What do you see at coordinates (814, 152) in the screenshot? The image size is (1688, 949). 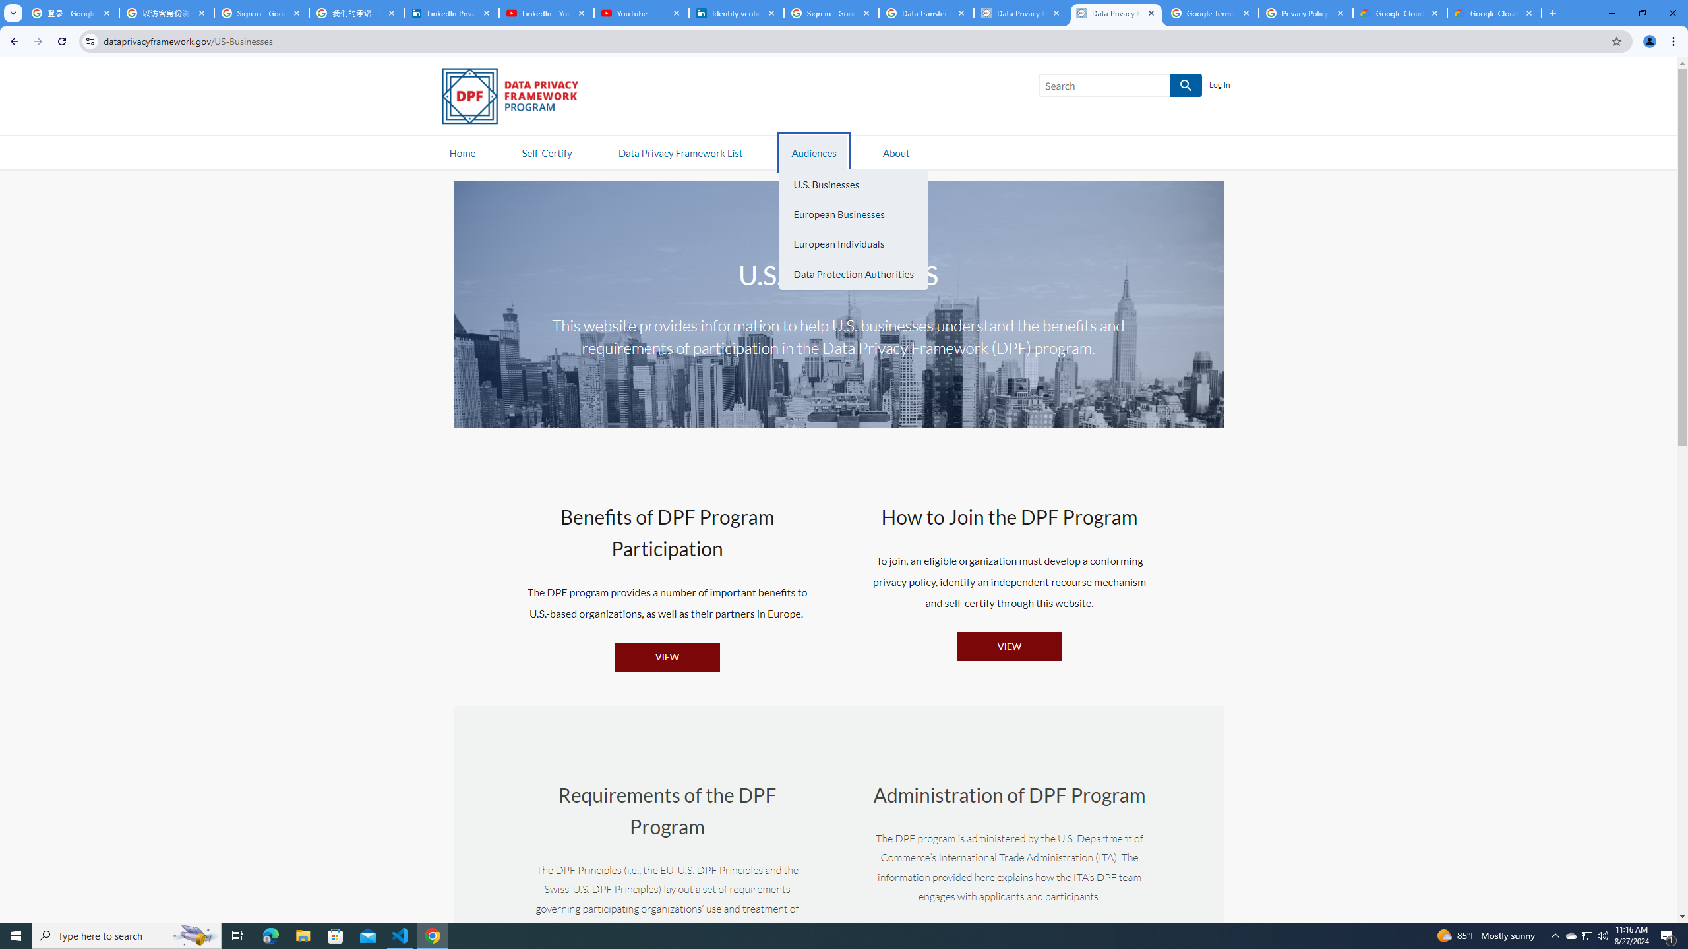 I see `Audiences` at bounding box center [814, 152].